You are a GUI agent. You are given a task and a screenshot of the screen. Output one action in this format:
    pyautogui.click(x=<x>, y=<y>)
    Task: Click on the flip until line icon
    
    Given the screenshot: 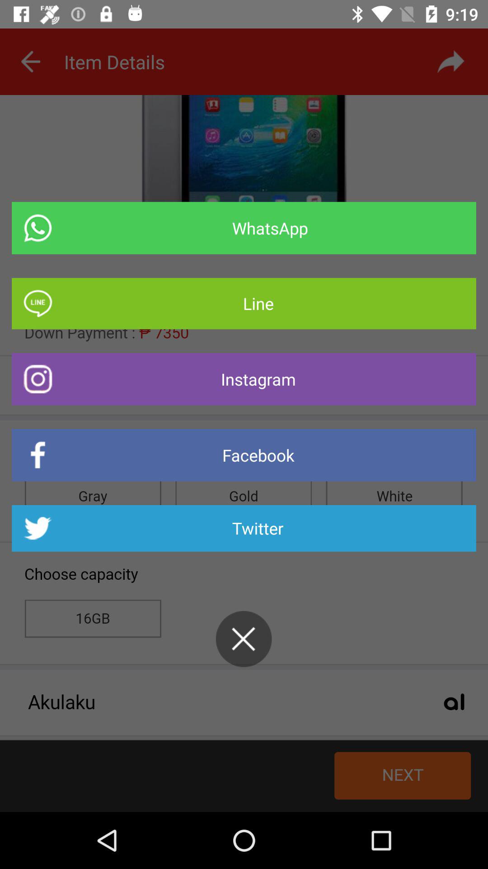 What is the action you would take?
    pyautogui.click(x=244, y=303)
    